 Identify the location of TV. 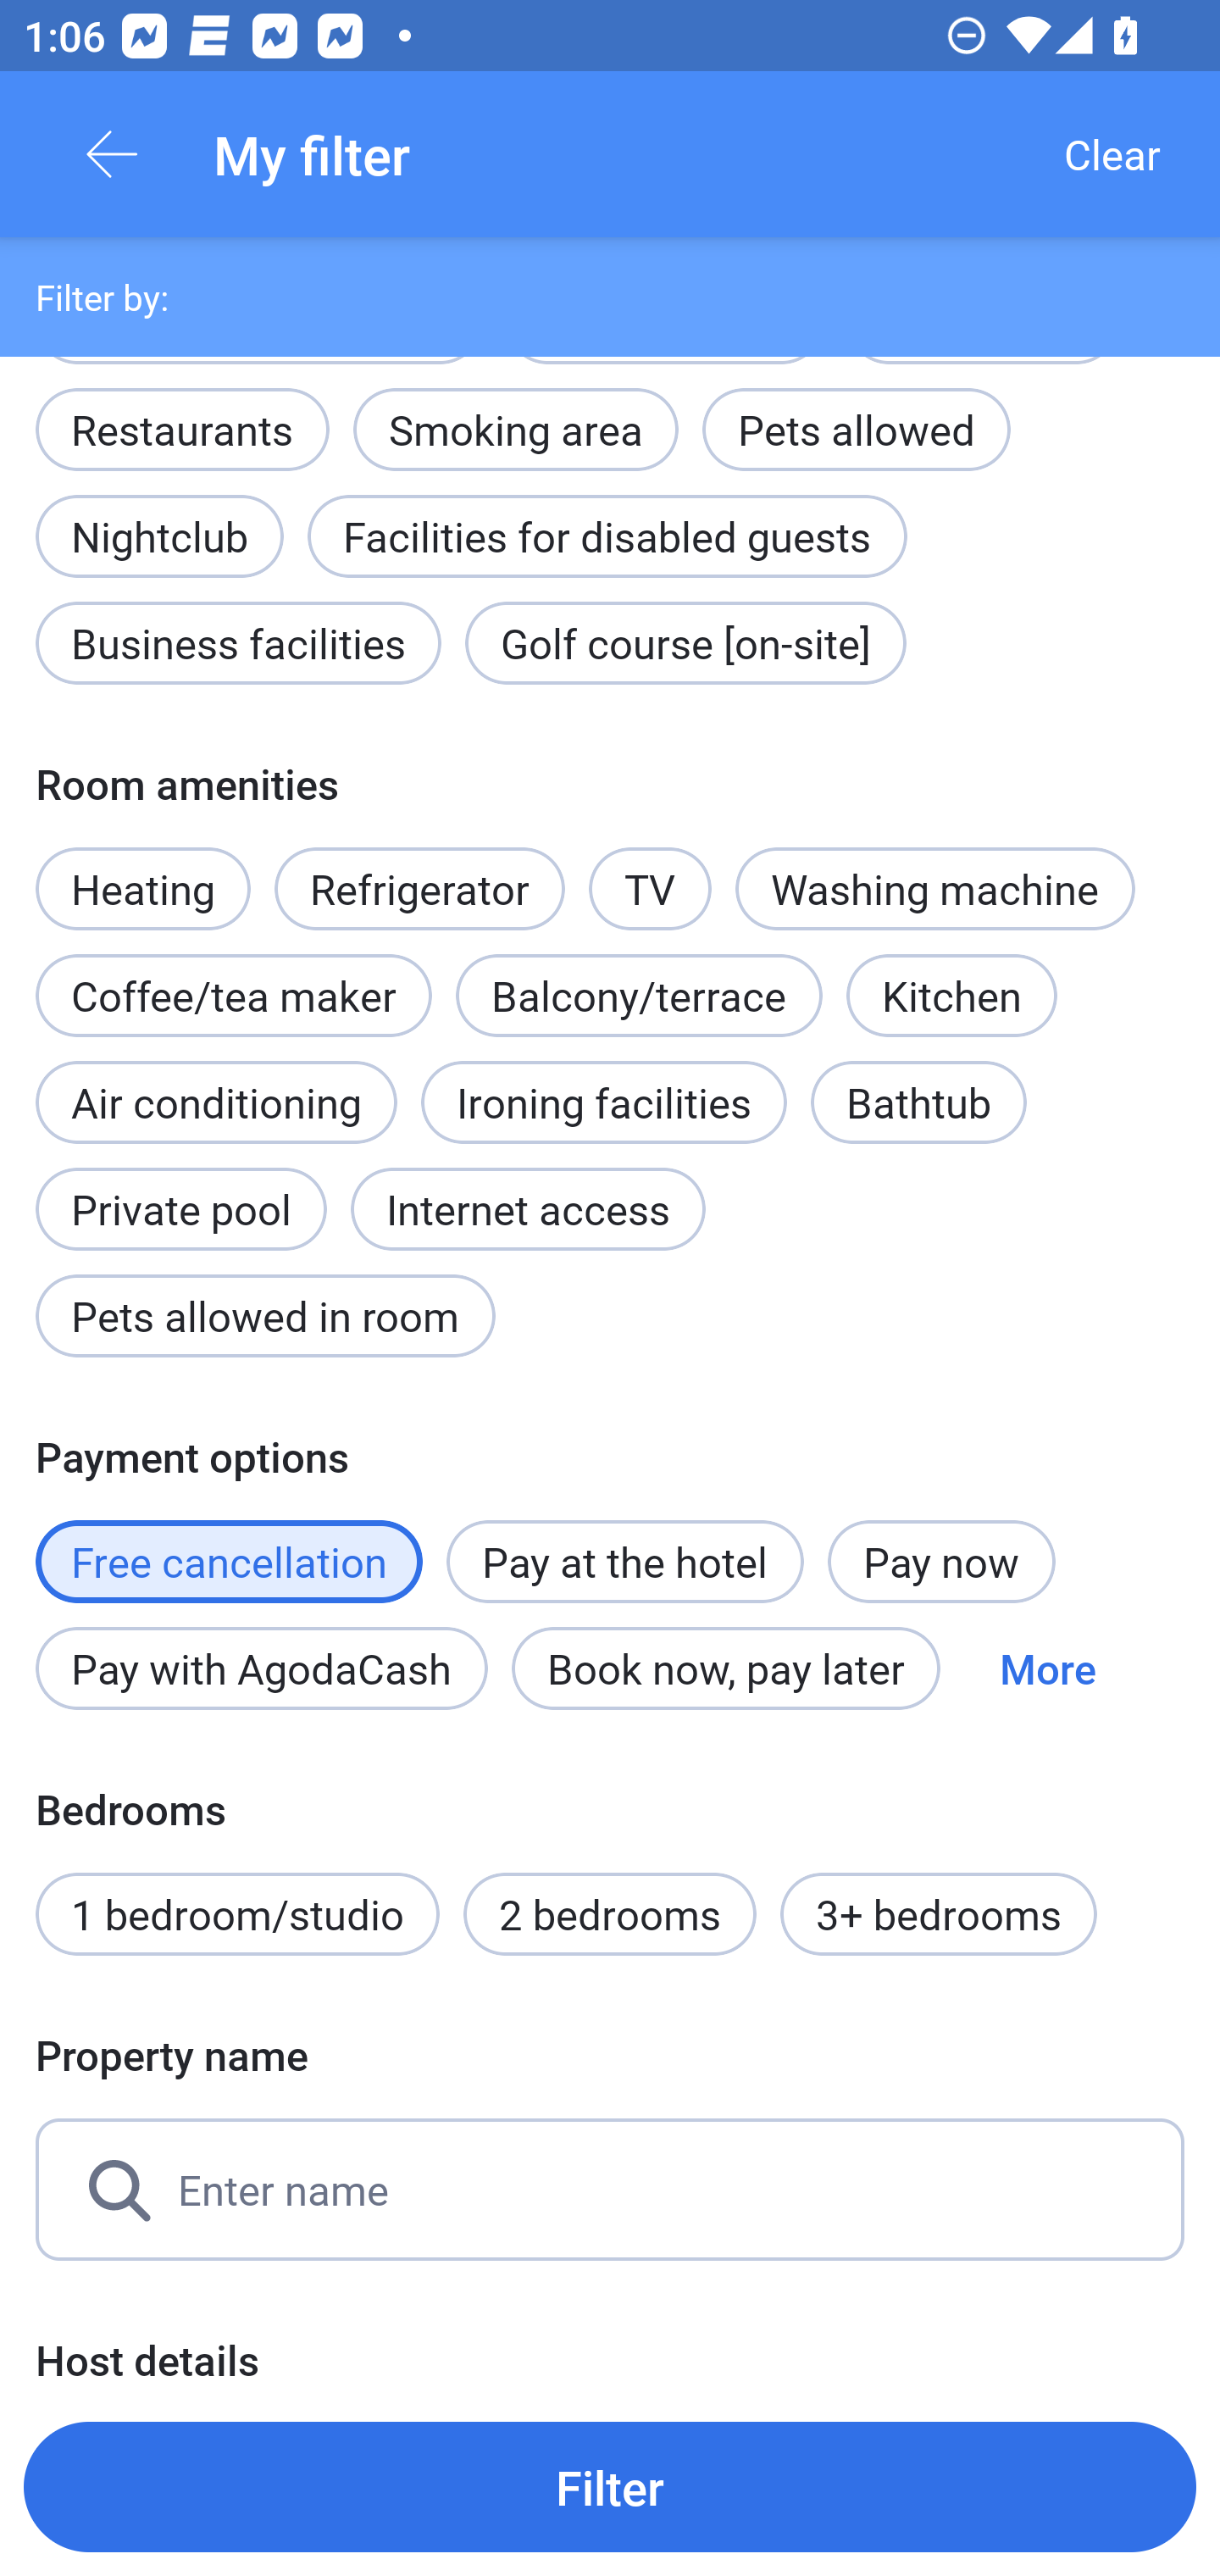
(651, 870).